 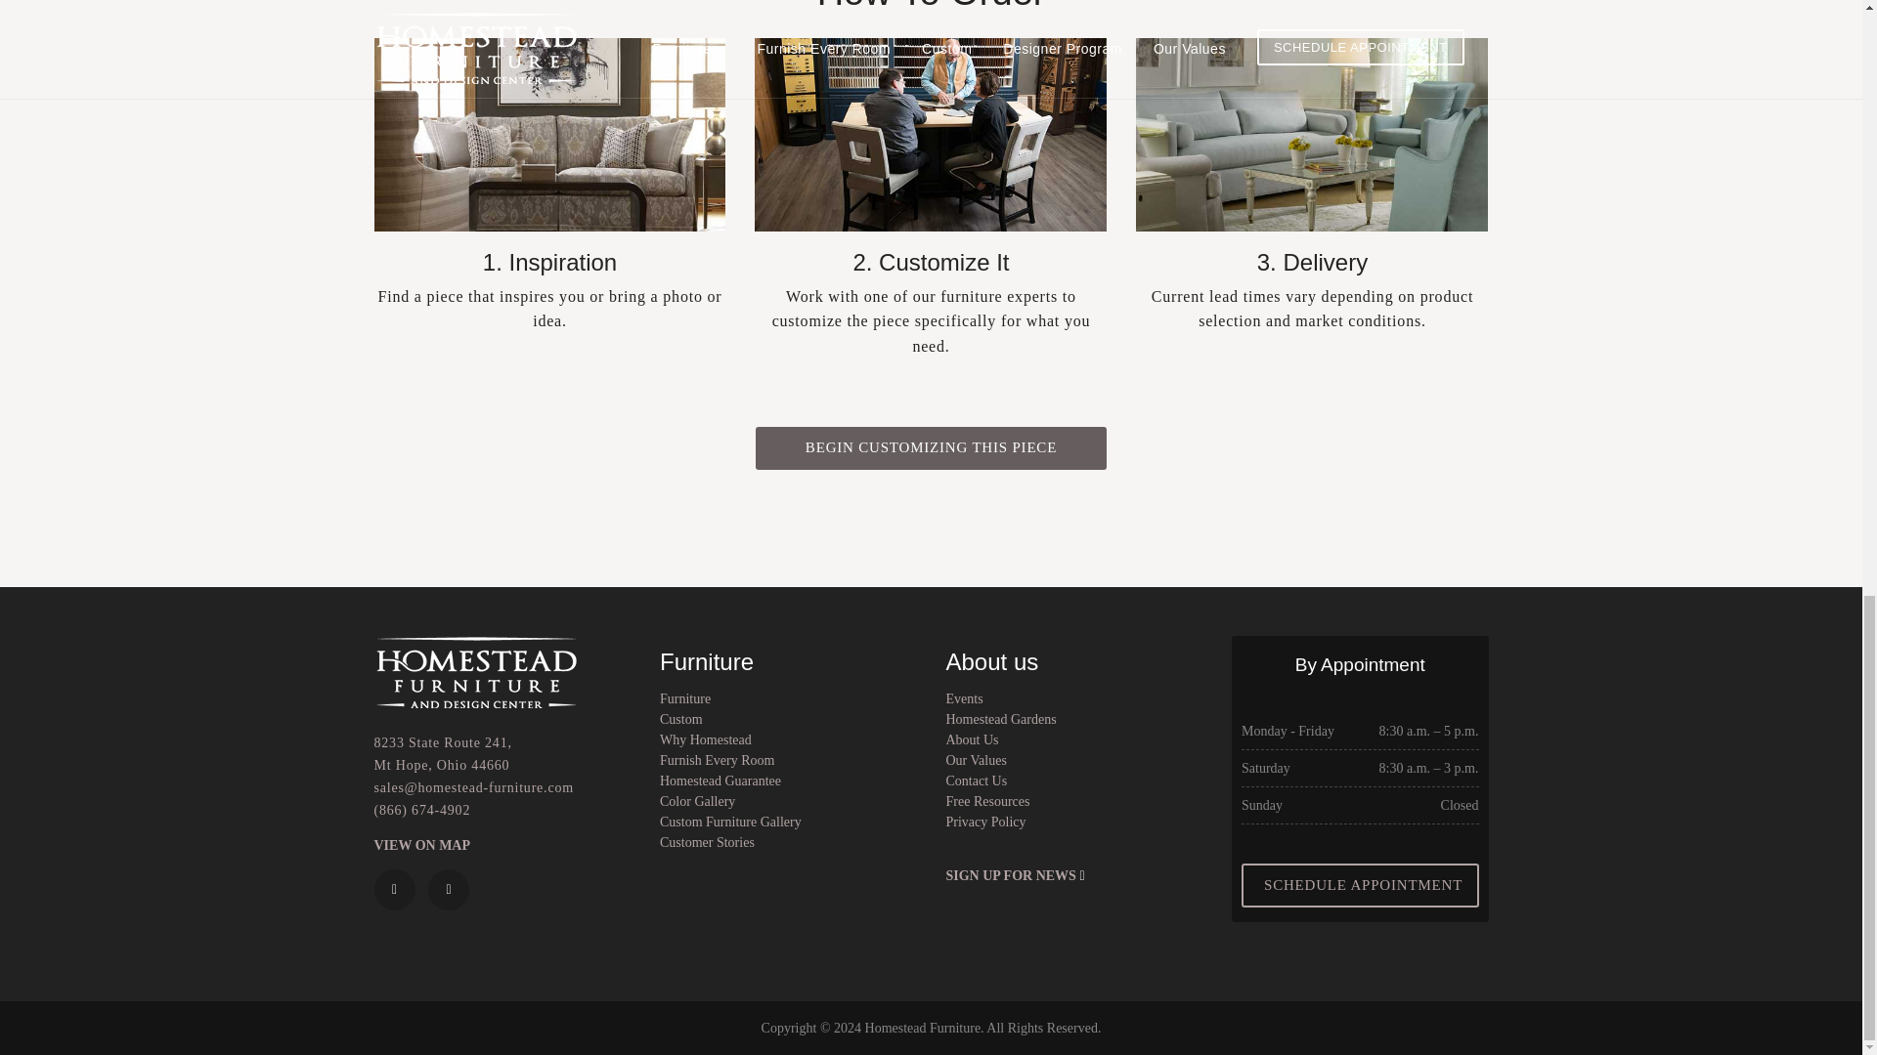 I want to click on BEGIN CUSTOMIZING THIS PIECE, so click(x=931, y=447).